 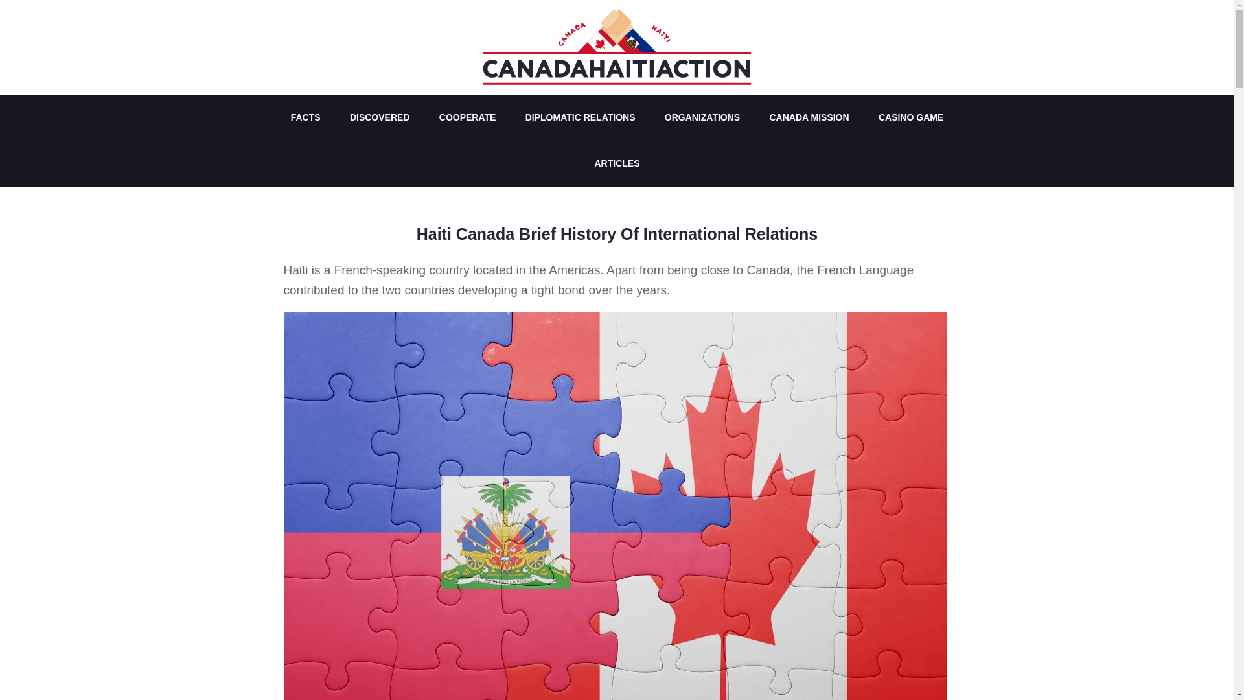 What do you see at coordinates (305, 117) in the screenshot?
I see `FACTS` at bounding box center [305, 117].